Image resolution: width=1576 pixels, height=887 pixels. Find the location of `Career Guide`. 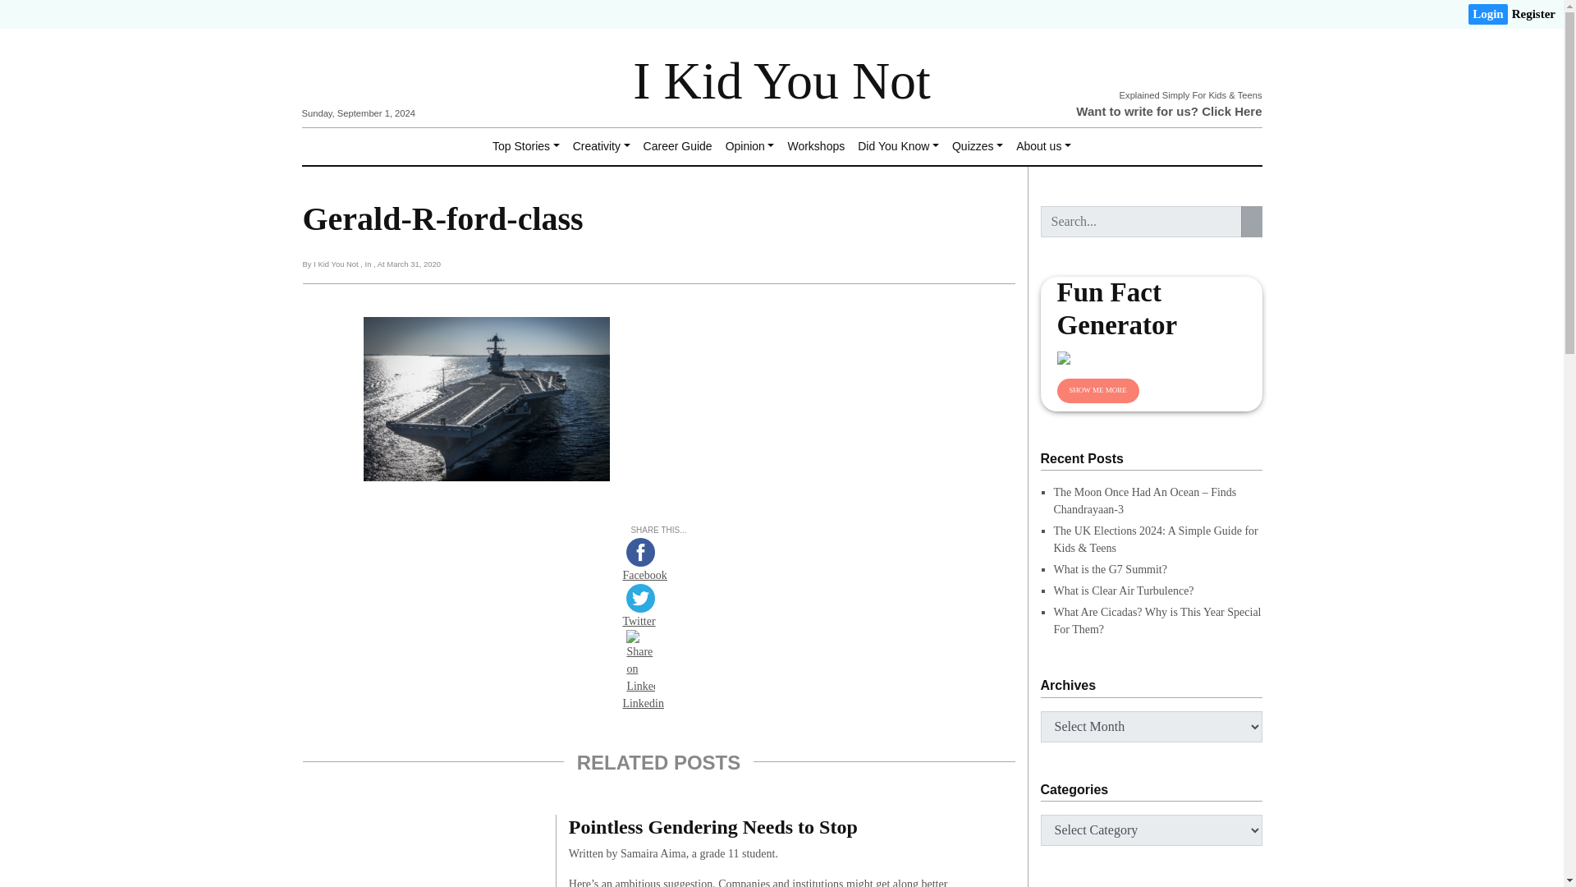

Career Guide is located at coordinates (677, 146).